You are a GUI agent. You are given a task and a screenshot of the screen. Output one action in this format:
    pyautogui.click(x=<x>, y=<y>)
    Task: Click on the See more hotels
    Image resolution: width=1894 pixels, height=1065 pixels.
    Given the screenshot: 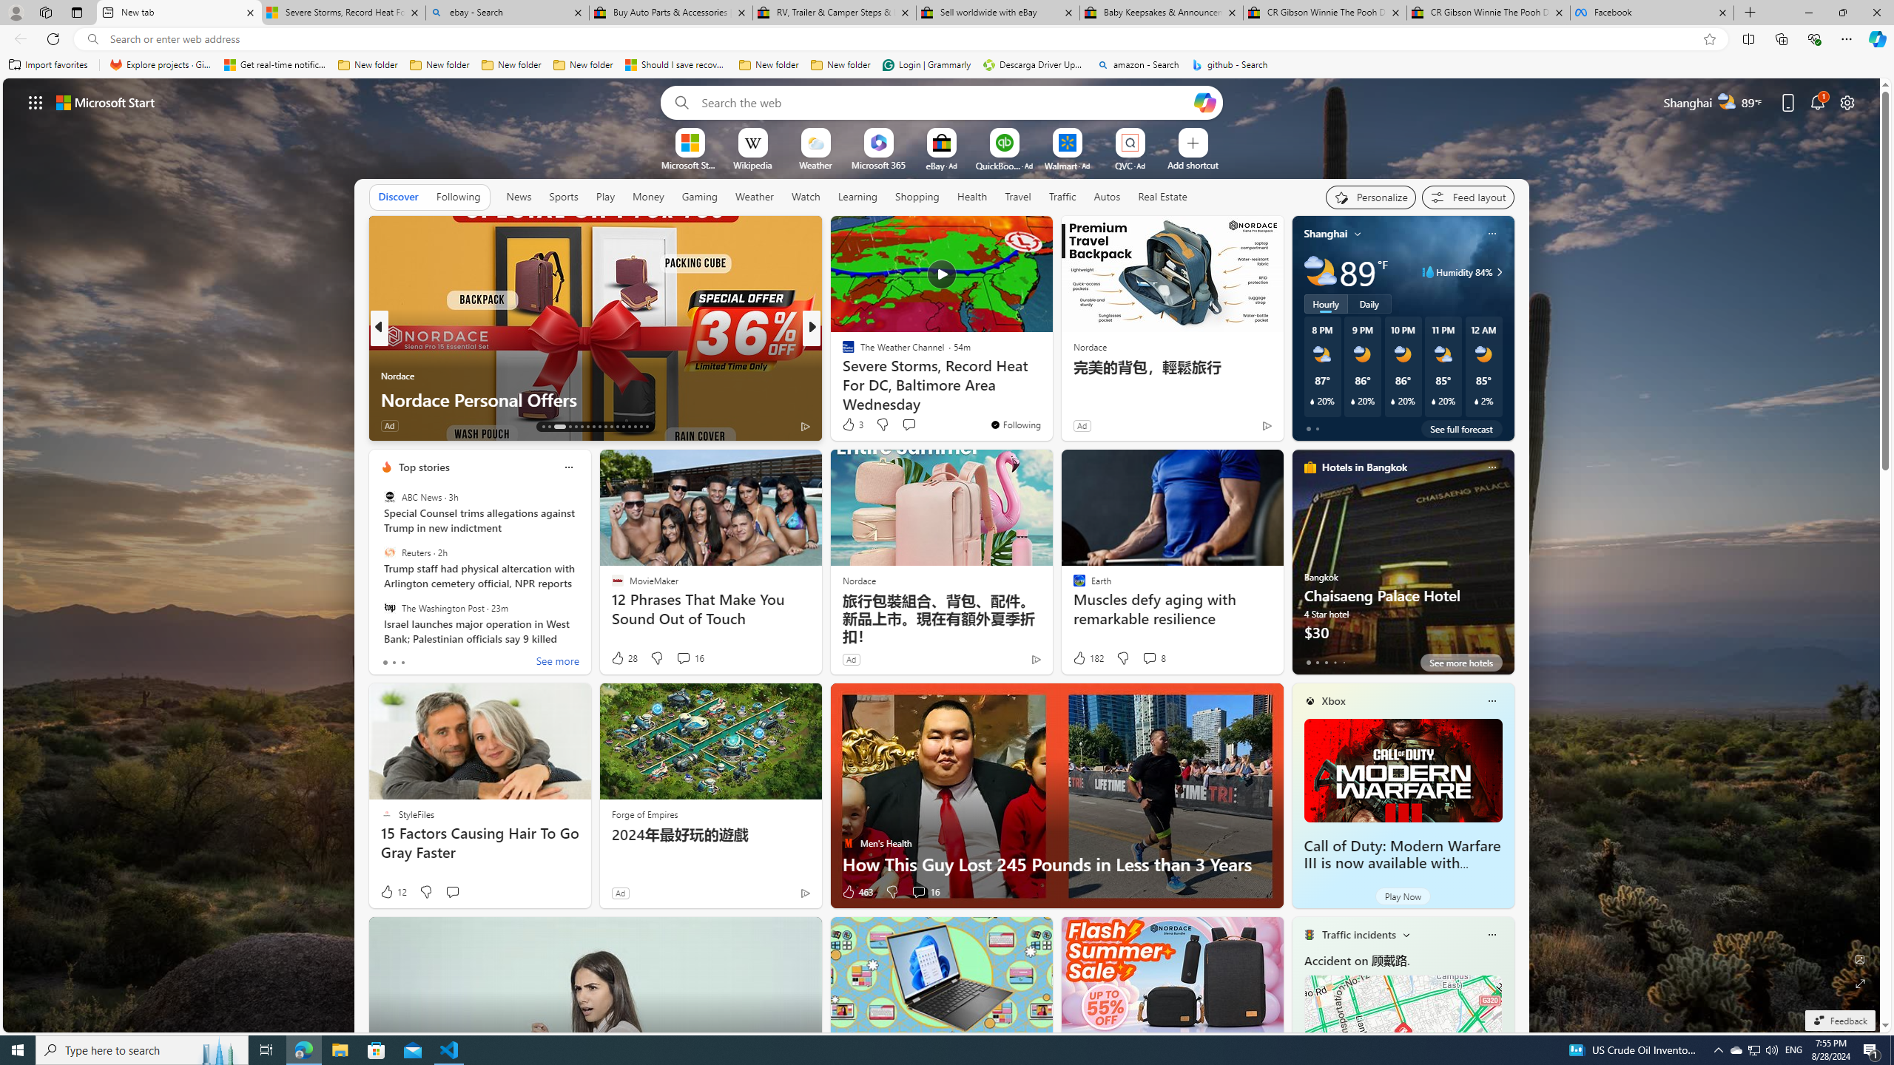 What is the action you would take?
    pyautogui.click(x=1461, y=663)
    